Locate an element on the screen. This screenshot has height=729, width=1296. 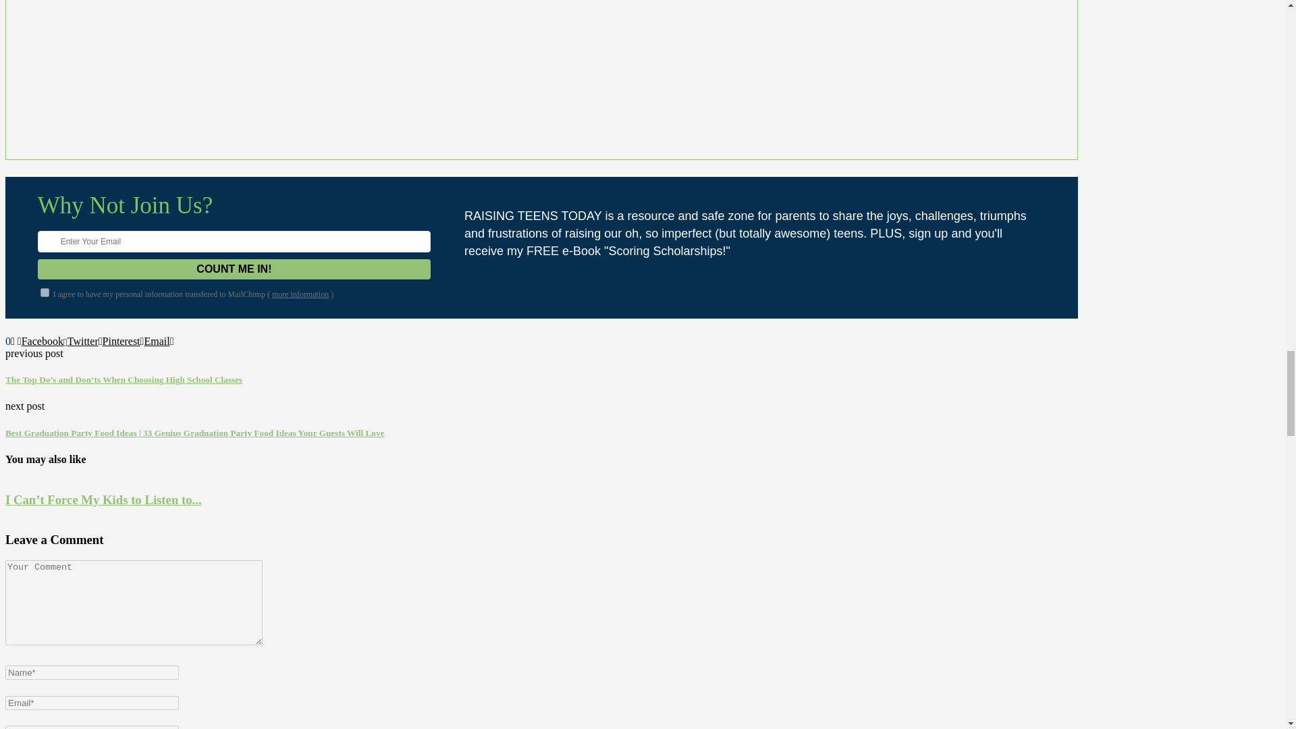
COUNT ME IN! is located at coordinates (234, 269).